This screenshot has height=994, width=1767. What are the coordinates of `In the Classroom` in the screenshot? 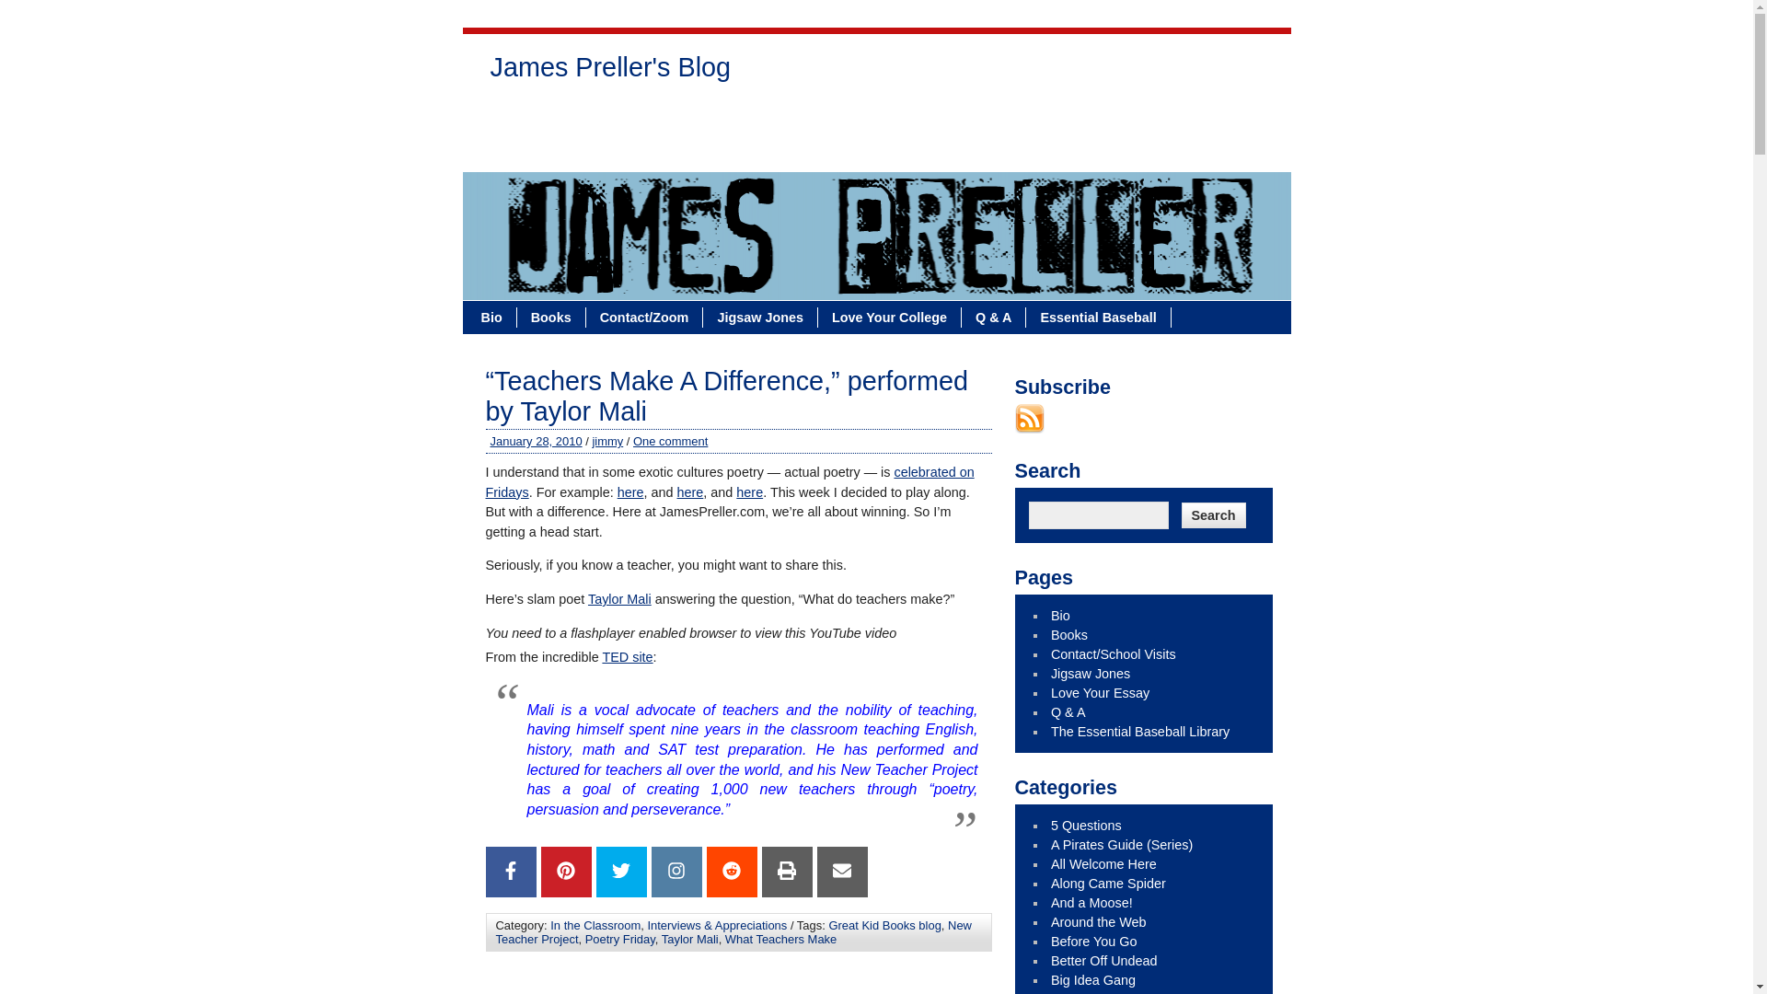 It's located at (595, 925).